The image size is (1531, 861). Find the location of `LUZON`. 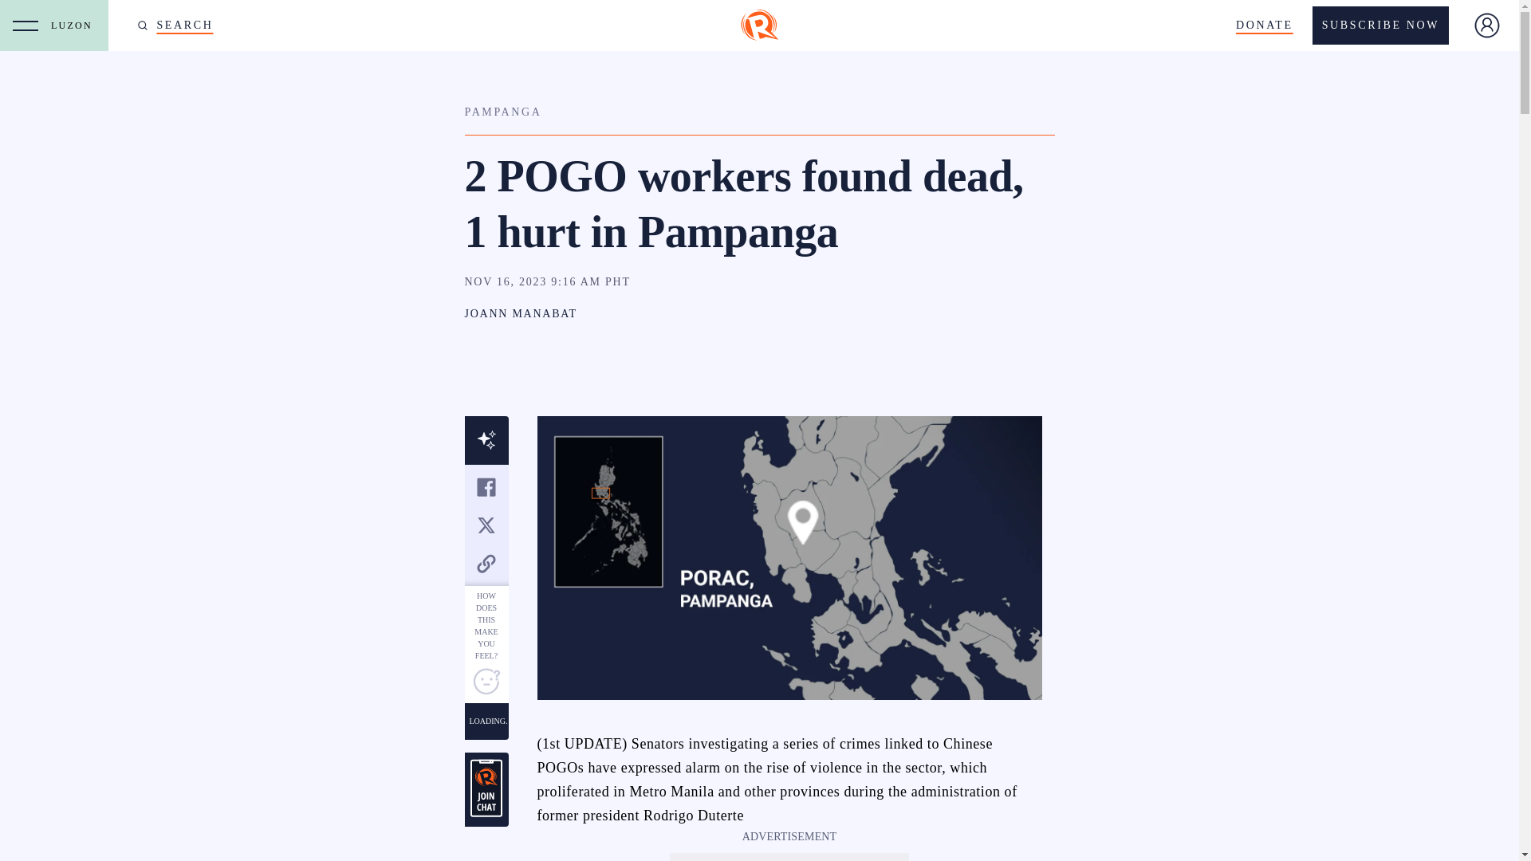

LUZON is located at coordinates (75, 26).